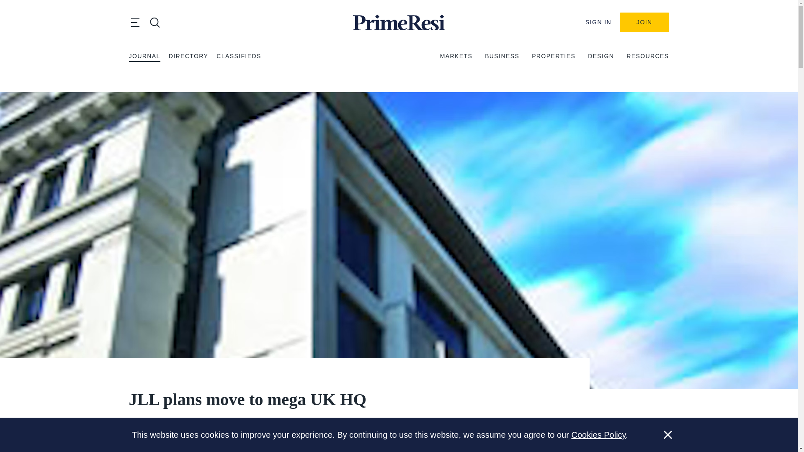  What do you see at coordinates (598, 22) in the screenshot?
I see `SIGN IN` at bounding box center [598, 22].